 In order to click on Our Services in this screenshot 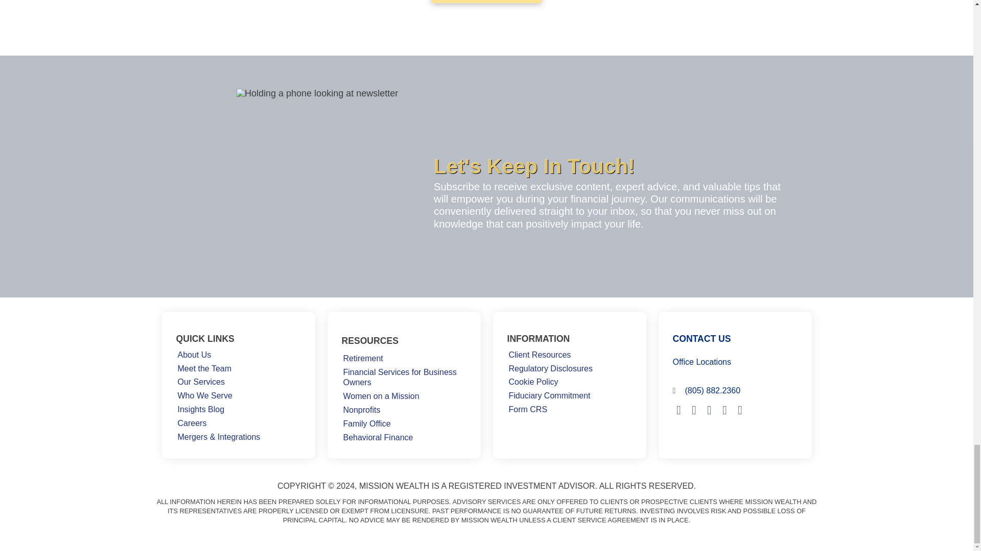, I will do `click(200, 382)`.